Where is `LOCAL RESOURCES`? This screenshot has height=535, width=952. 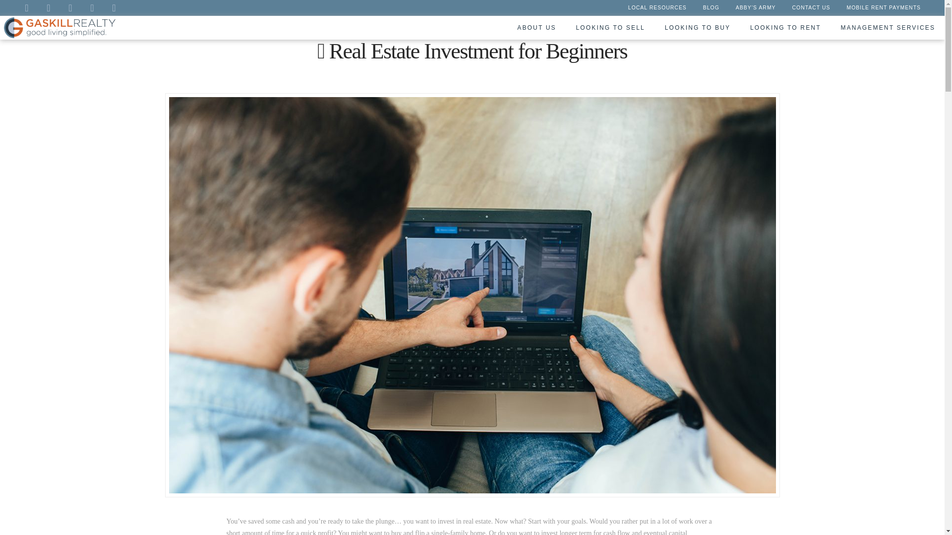 LOCAL RESOURCES is located at coordinates (657, 9).